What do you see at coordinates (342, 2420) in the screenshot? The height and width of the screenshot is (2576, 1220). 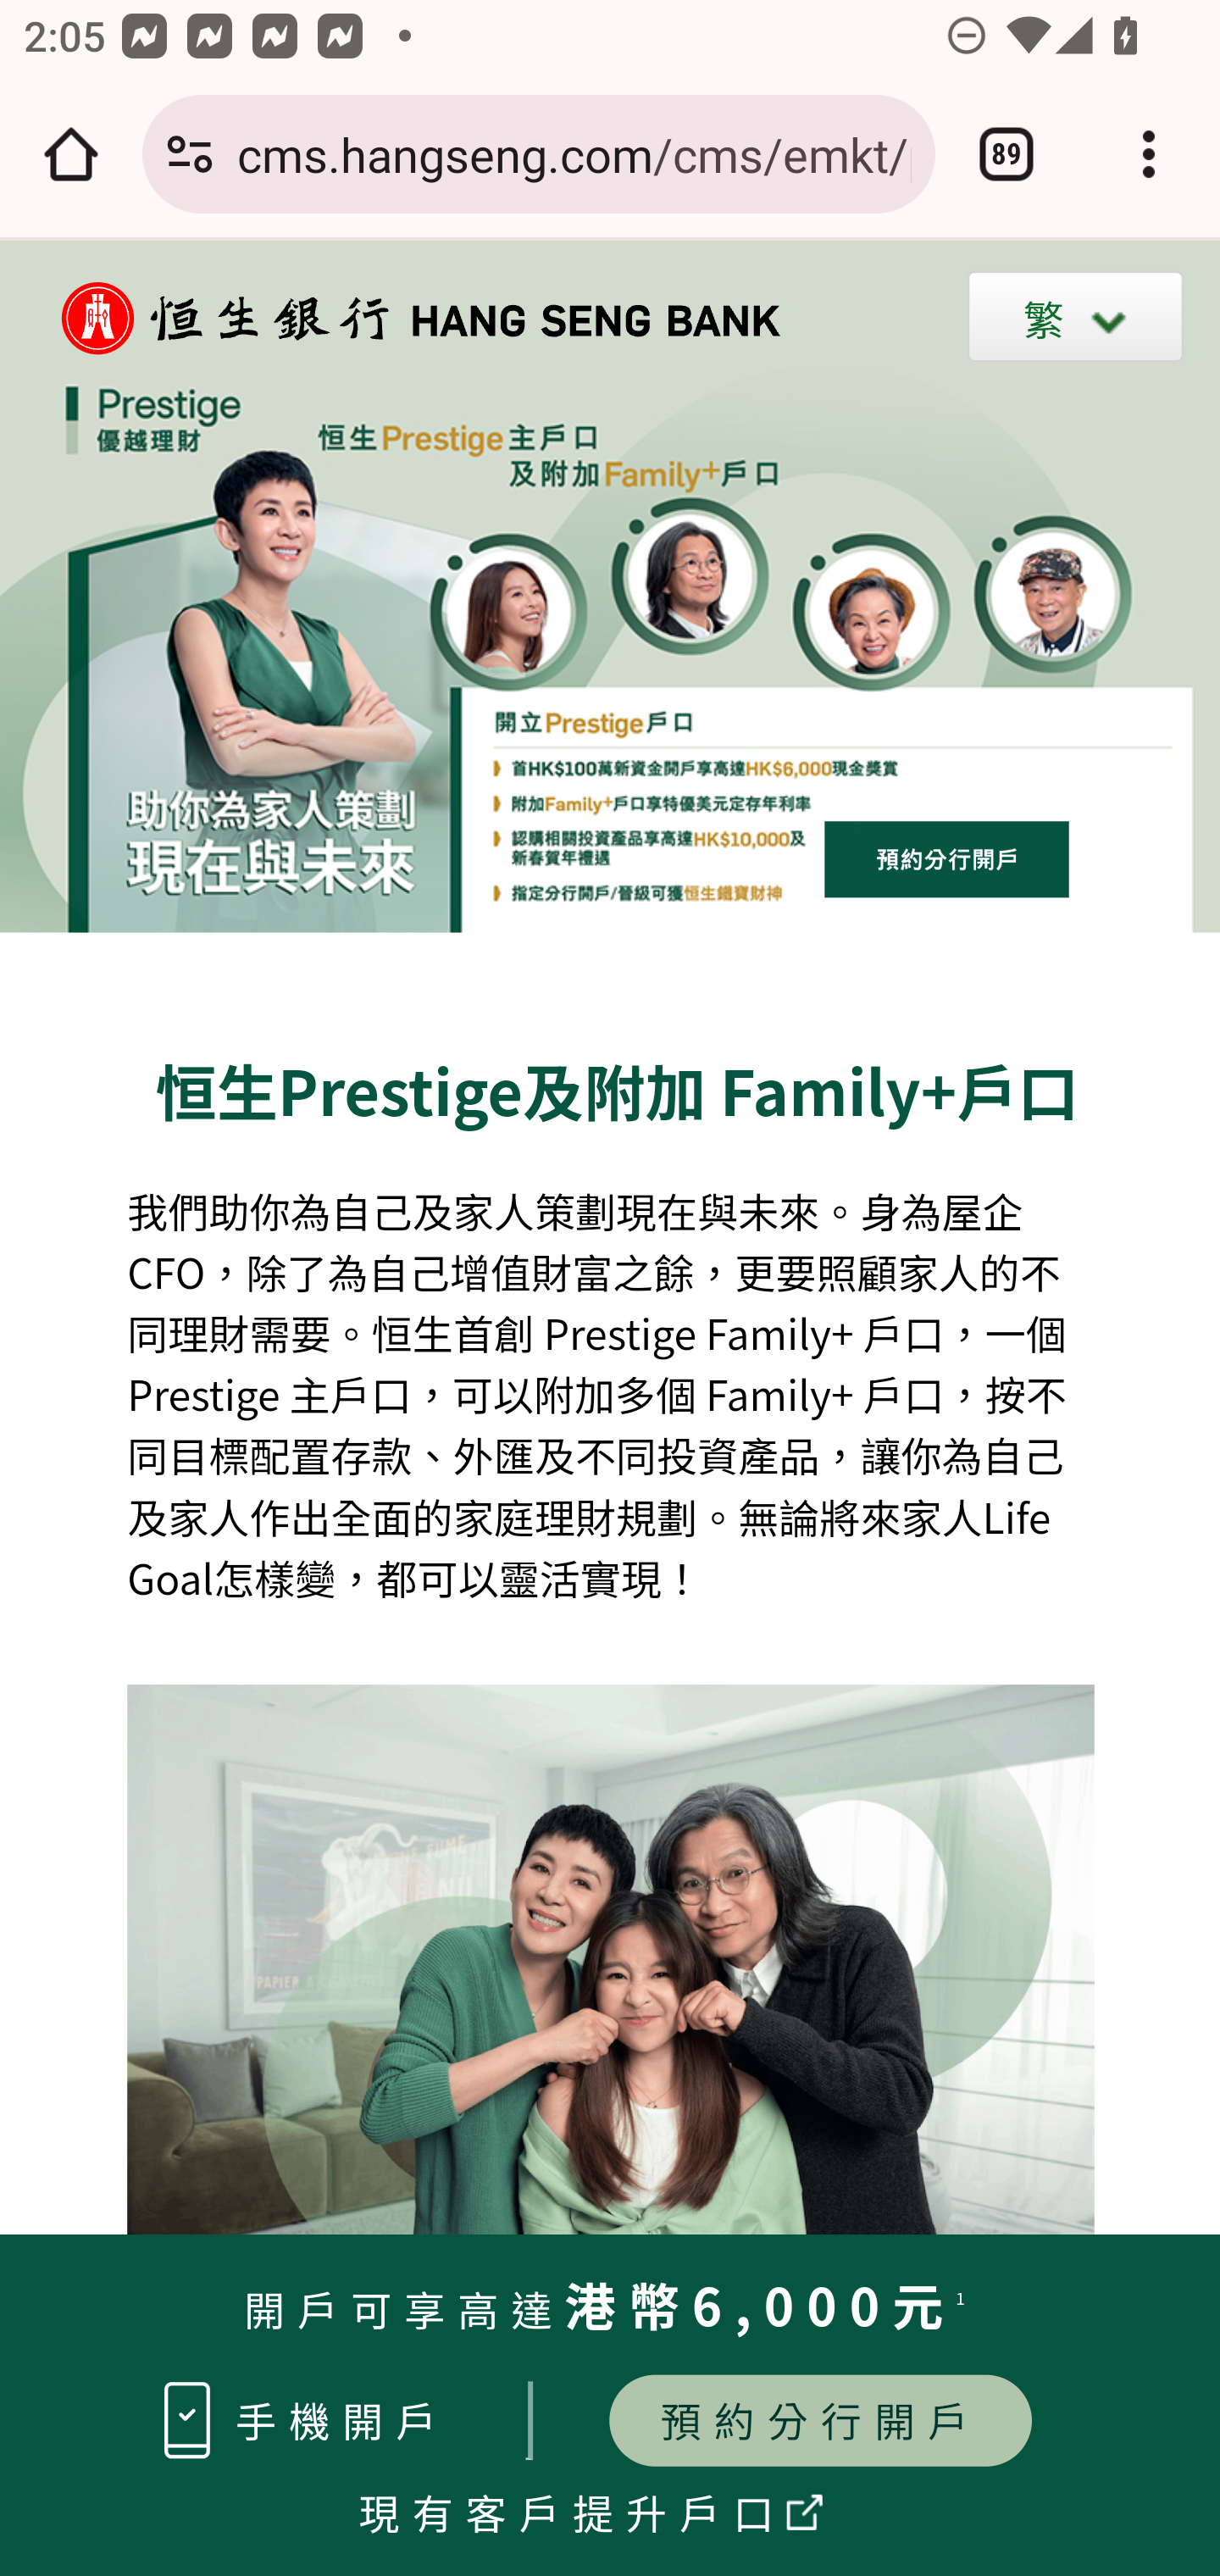 I see `手機開戶` at bounding box center [342, 2420].